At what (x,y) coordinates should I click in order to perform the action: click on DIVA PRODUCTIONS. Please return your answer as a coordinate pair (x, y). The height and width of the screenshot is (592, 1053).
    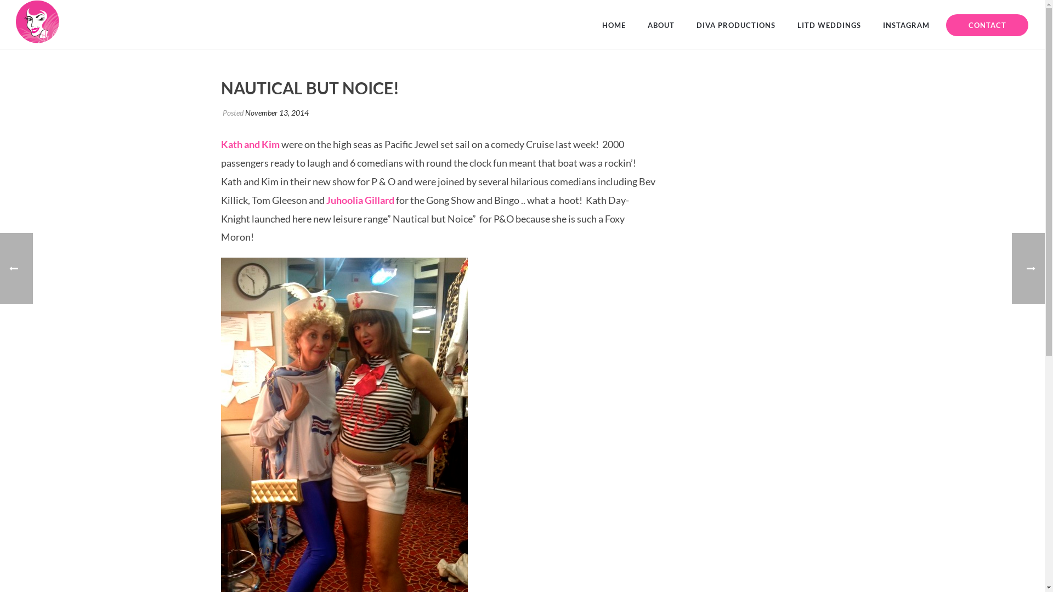
    Looking at the image, I should click on (736, 25).